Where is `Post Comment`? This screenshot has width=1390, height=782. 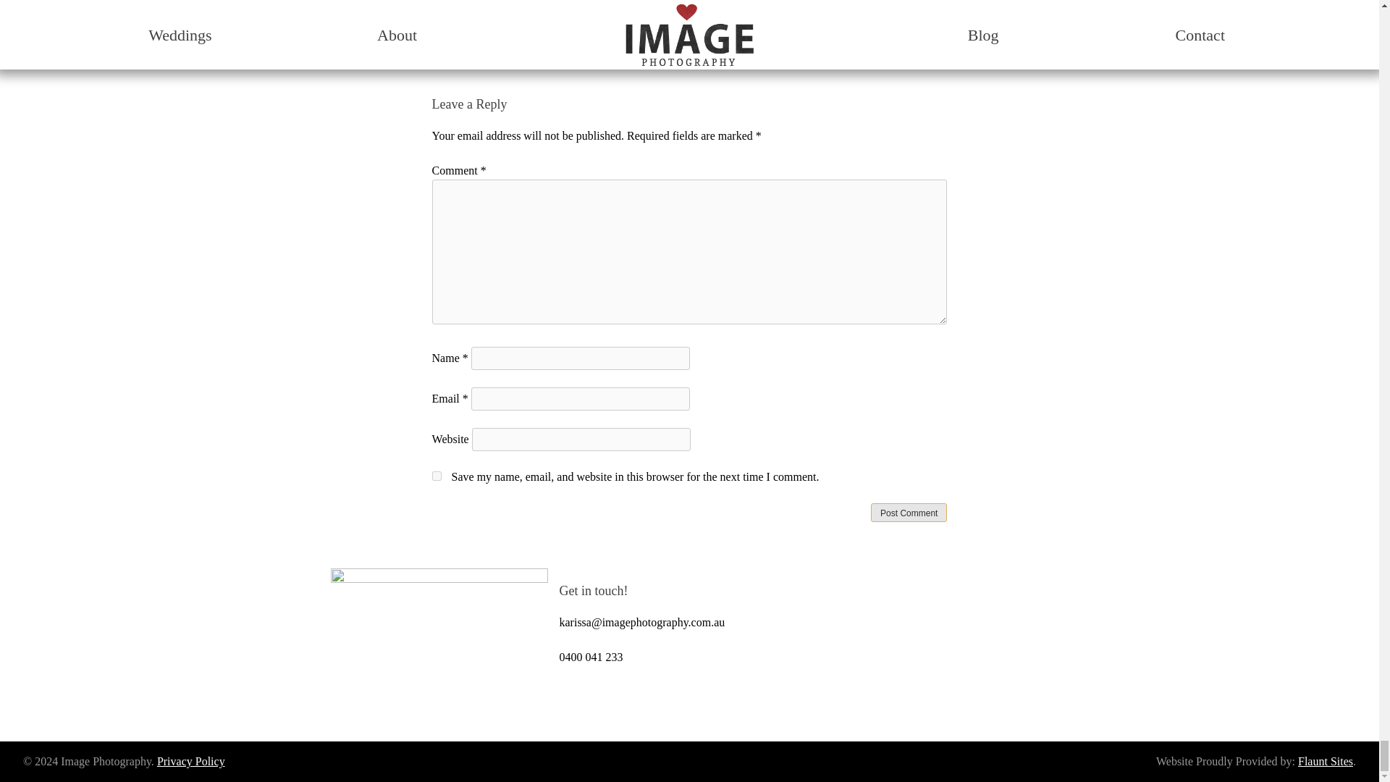
Post Comment is located at coordinates (909, 513).